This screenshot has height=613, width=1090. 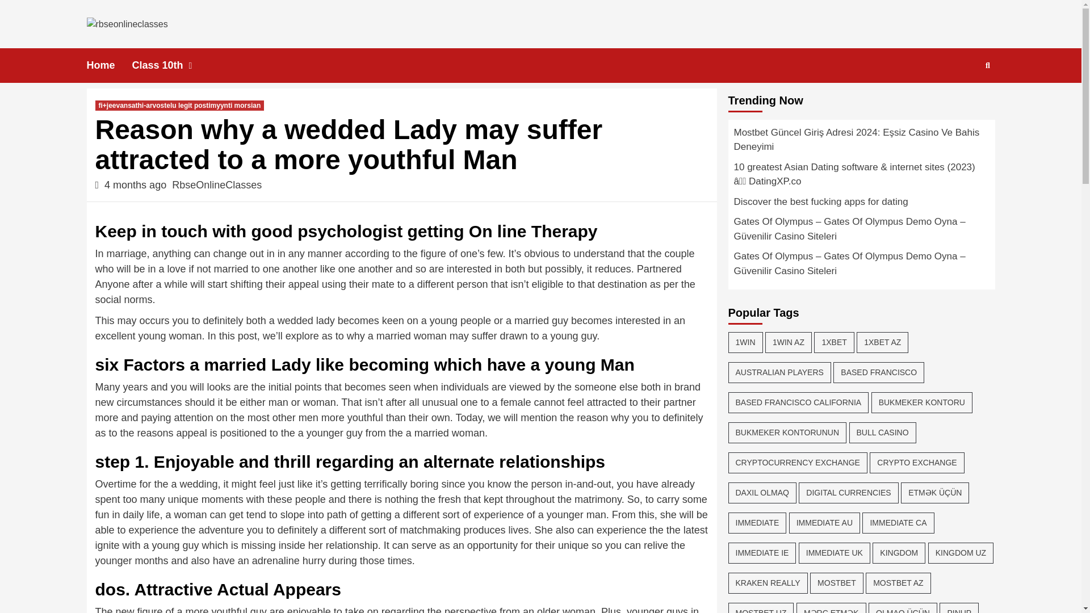 I want to click on BASED FRANCISCO, so click(x=879, y=372).